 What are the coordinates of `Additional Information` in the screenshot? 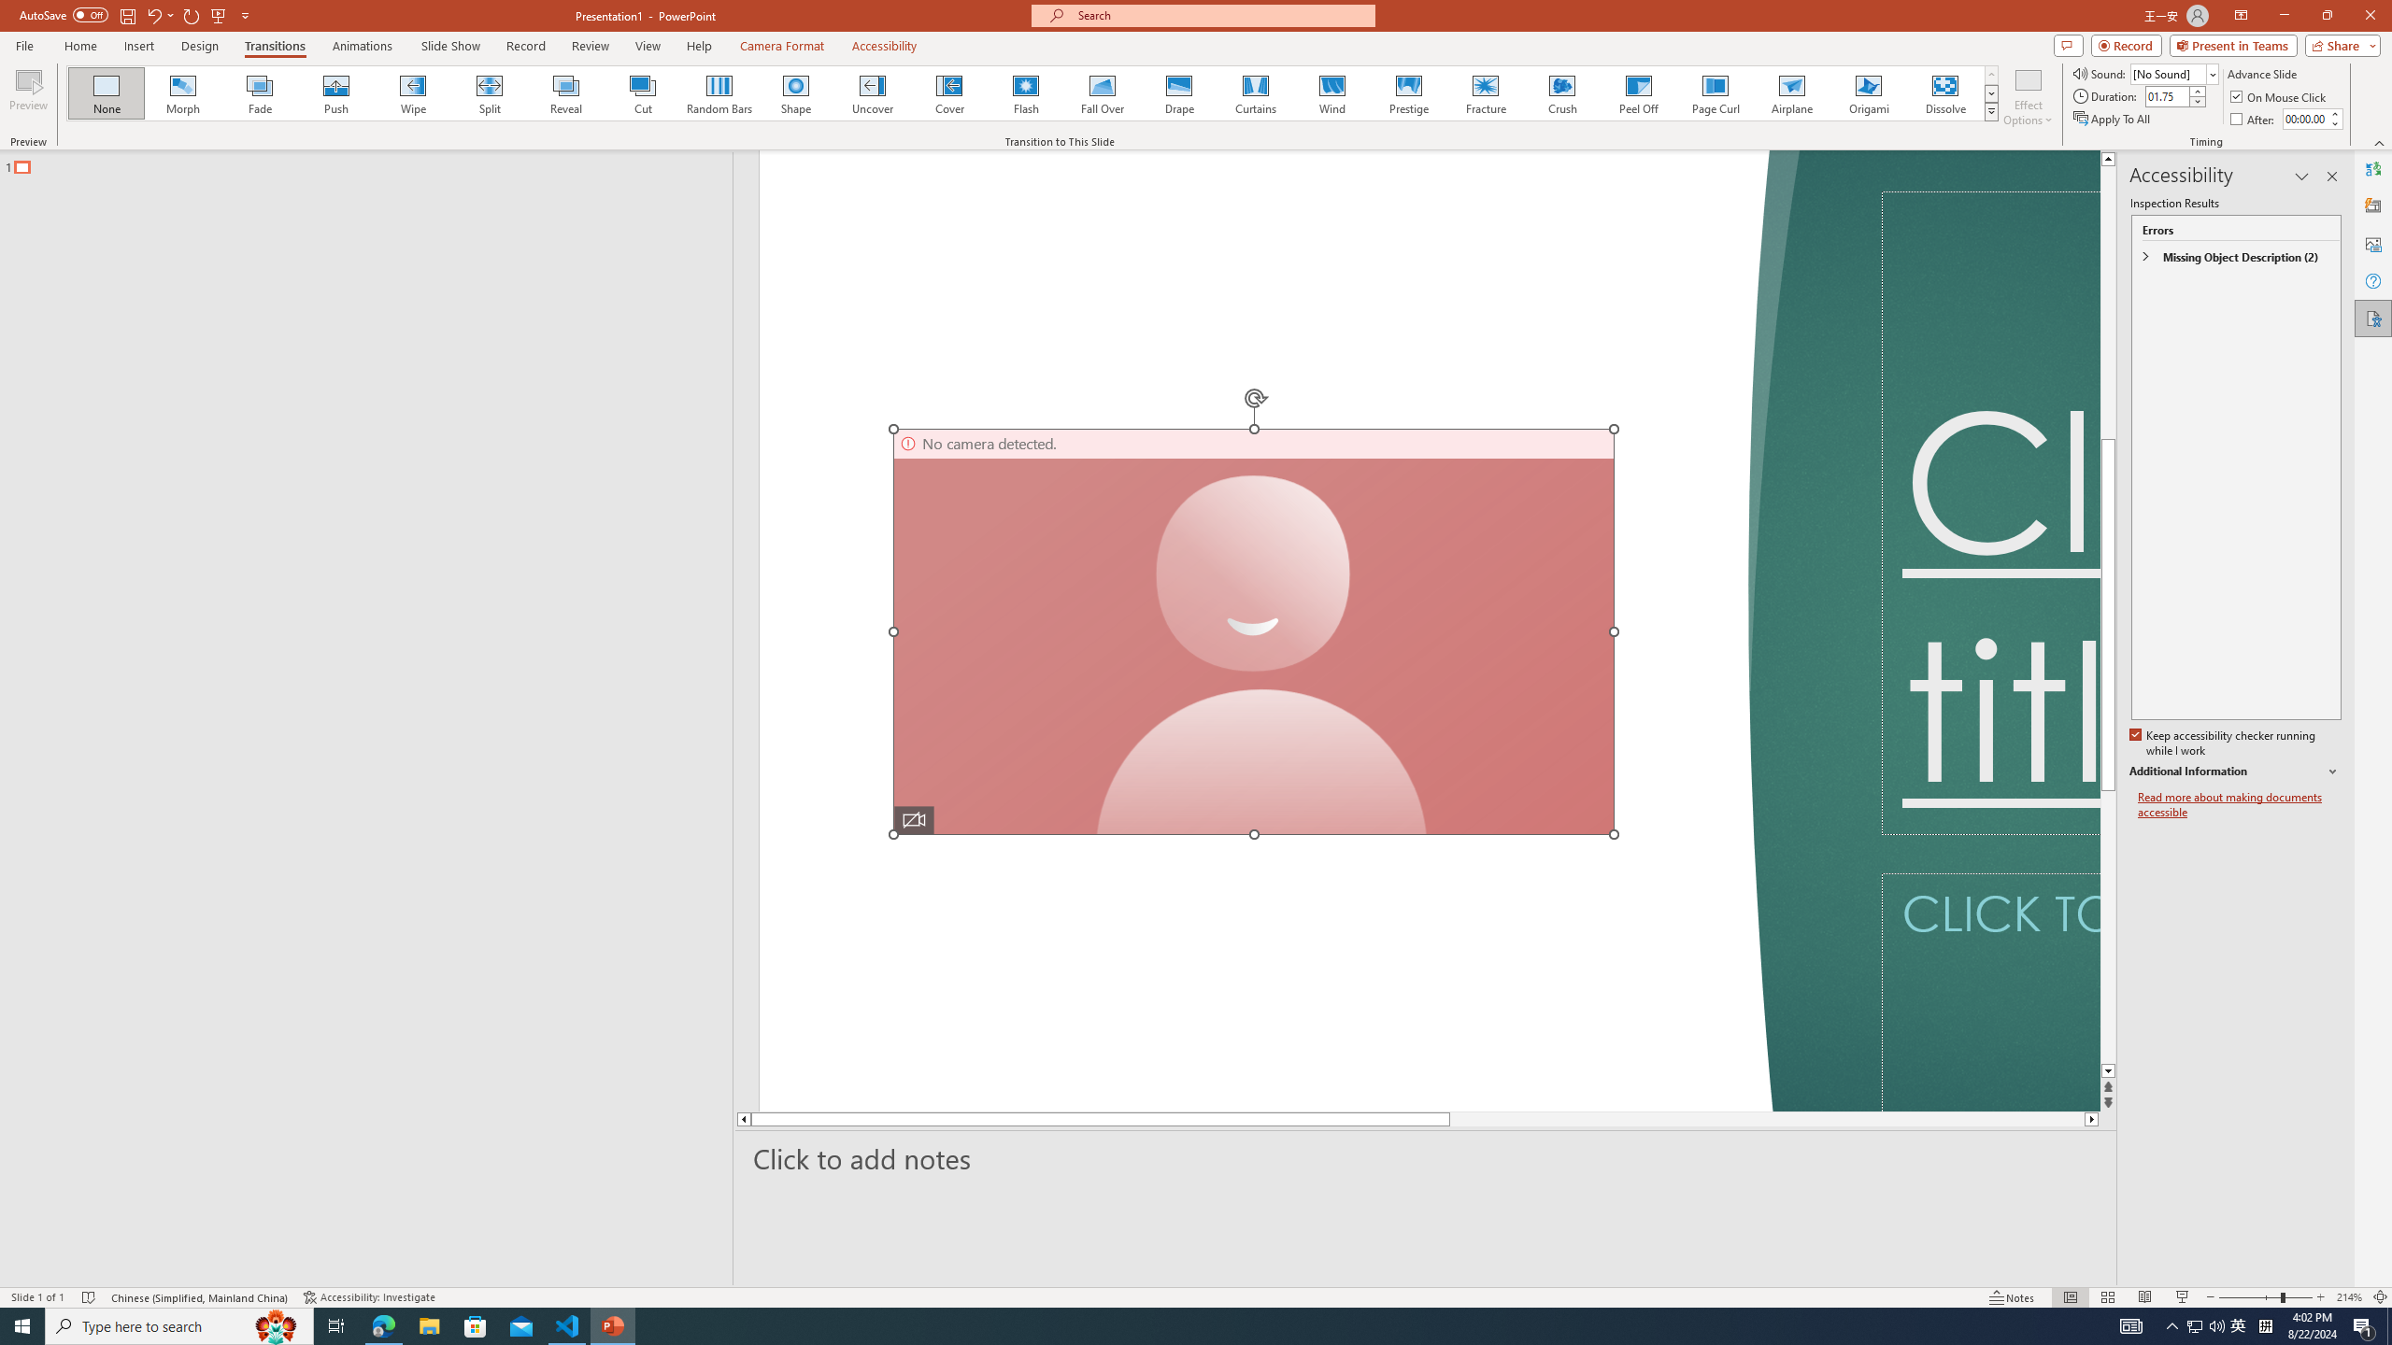 It's located at (2235, 772).